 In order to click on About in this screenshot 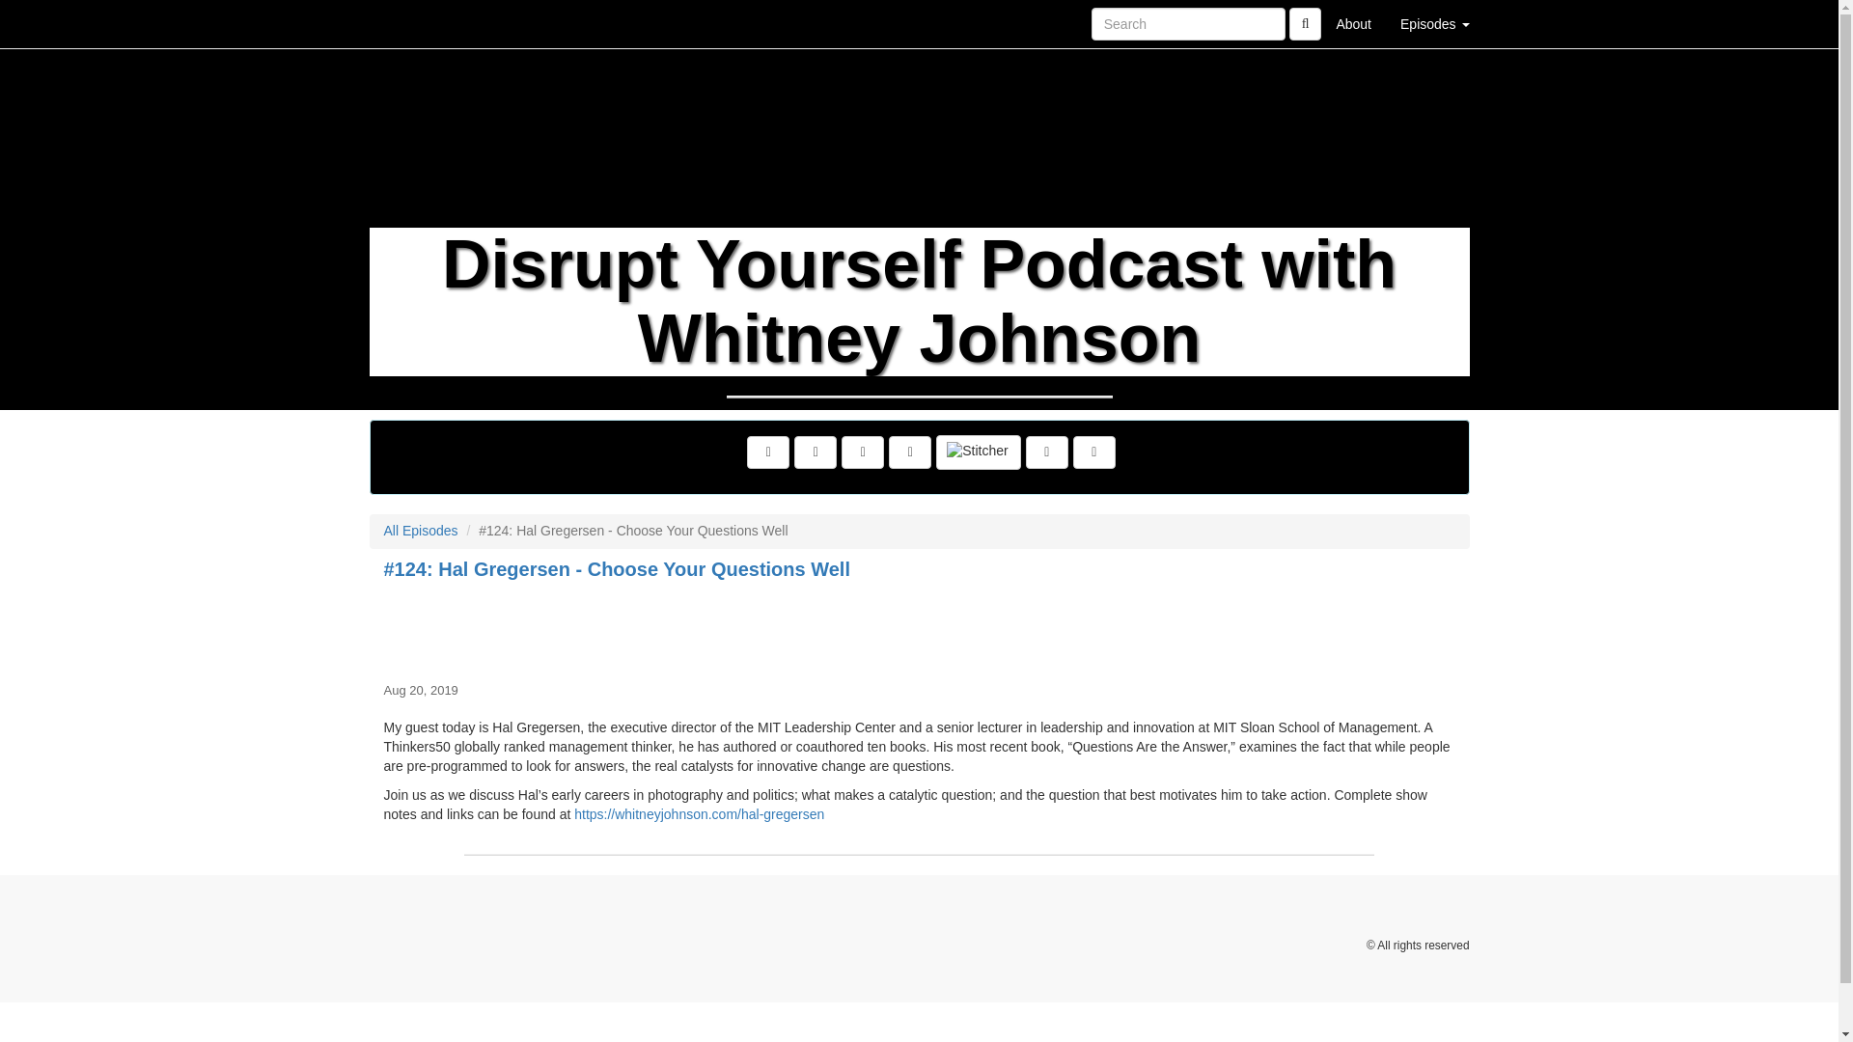, I will do `click(1353, 23)`.